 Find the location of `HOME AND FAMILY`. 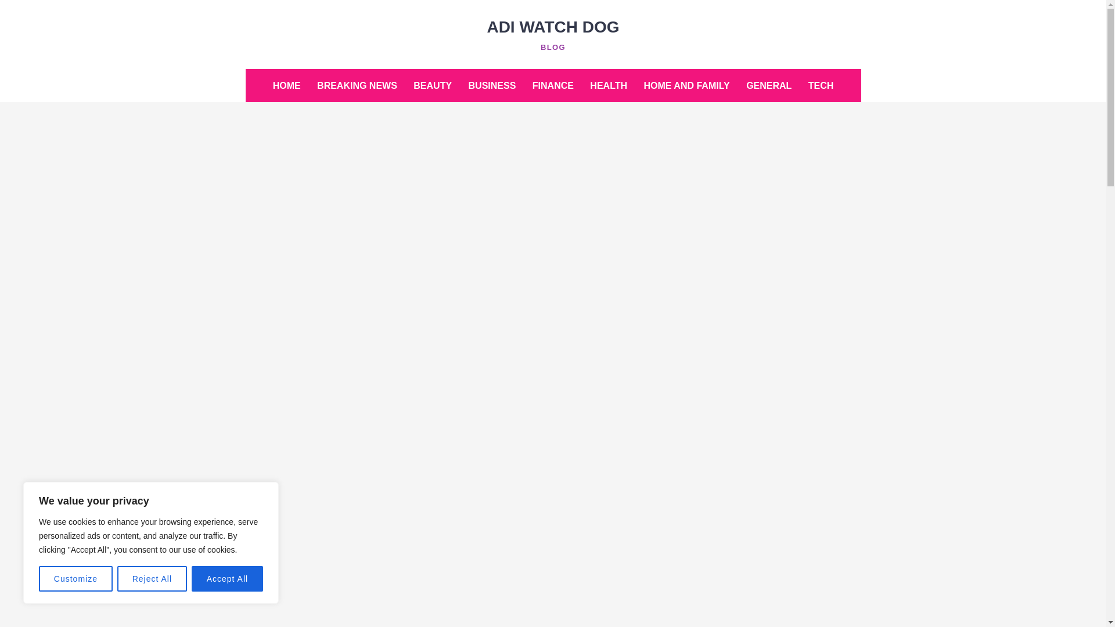

HOME AND FAMILY is located at coordinates (686, 85).